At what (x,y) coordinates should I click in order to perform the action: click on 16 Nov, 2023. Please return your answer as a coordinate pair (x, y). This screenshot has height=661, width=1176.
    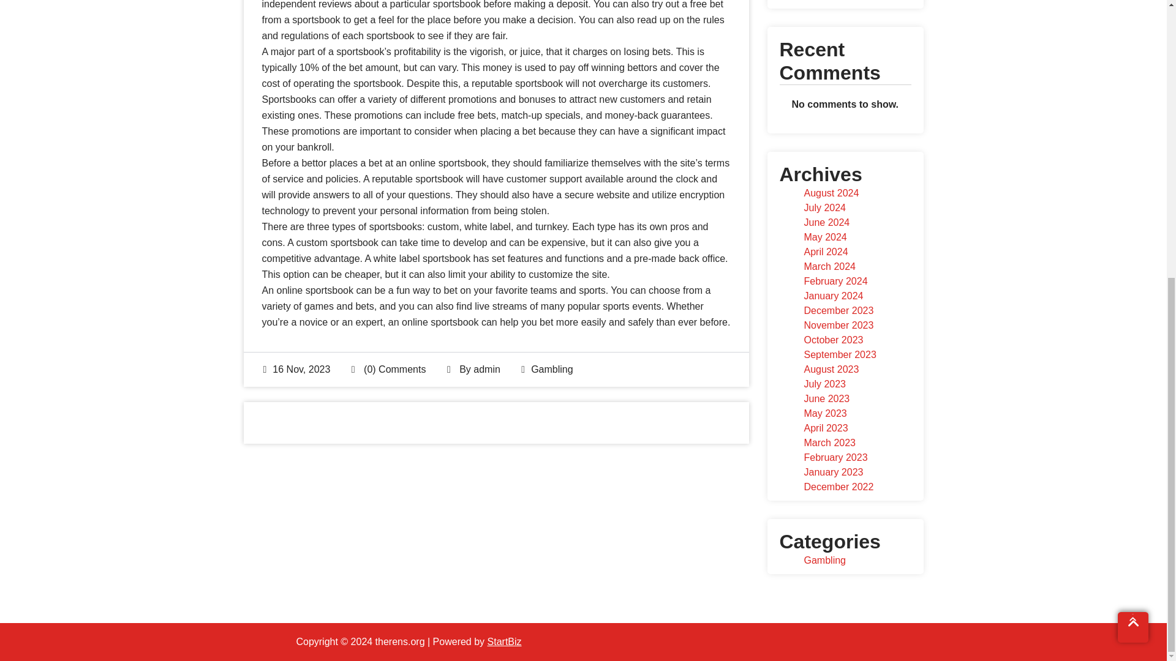
    Looking at the image, I should click on (296, 370).